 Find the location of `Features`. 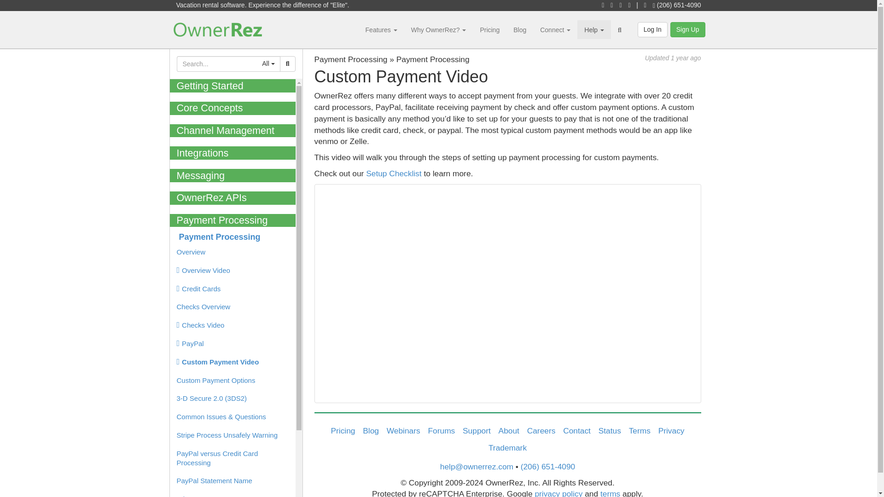

Features is located at coordinates (381, 29).